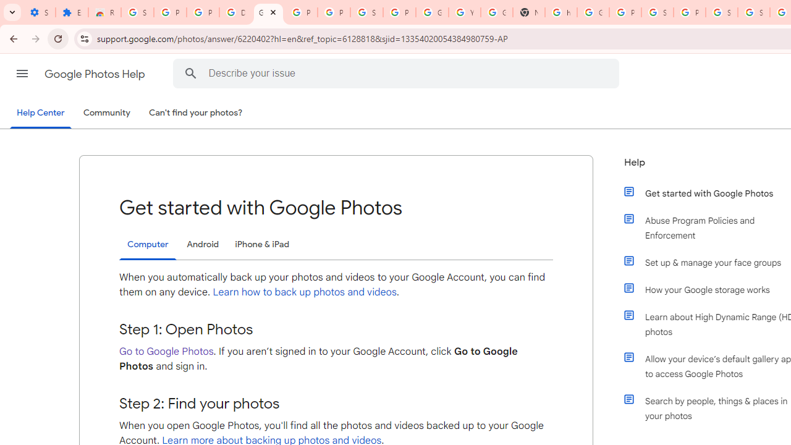 The image size is (791, 445). Describe the element at coordinates (148, 245) in the screenshot. I see `Computer` at that location.